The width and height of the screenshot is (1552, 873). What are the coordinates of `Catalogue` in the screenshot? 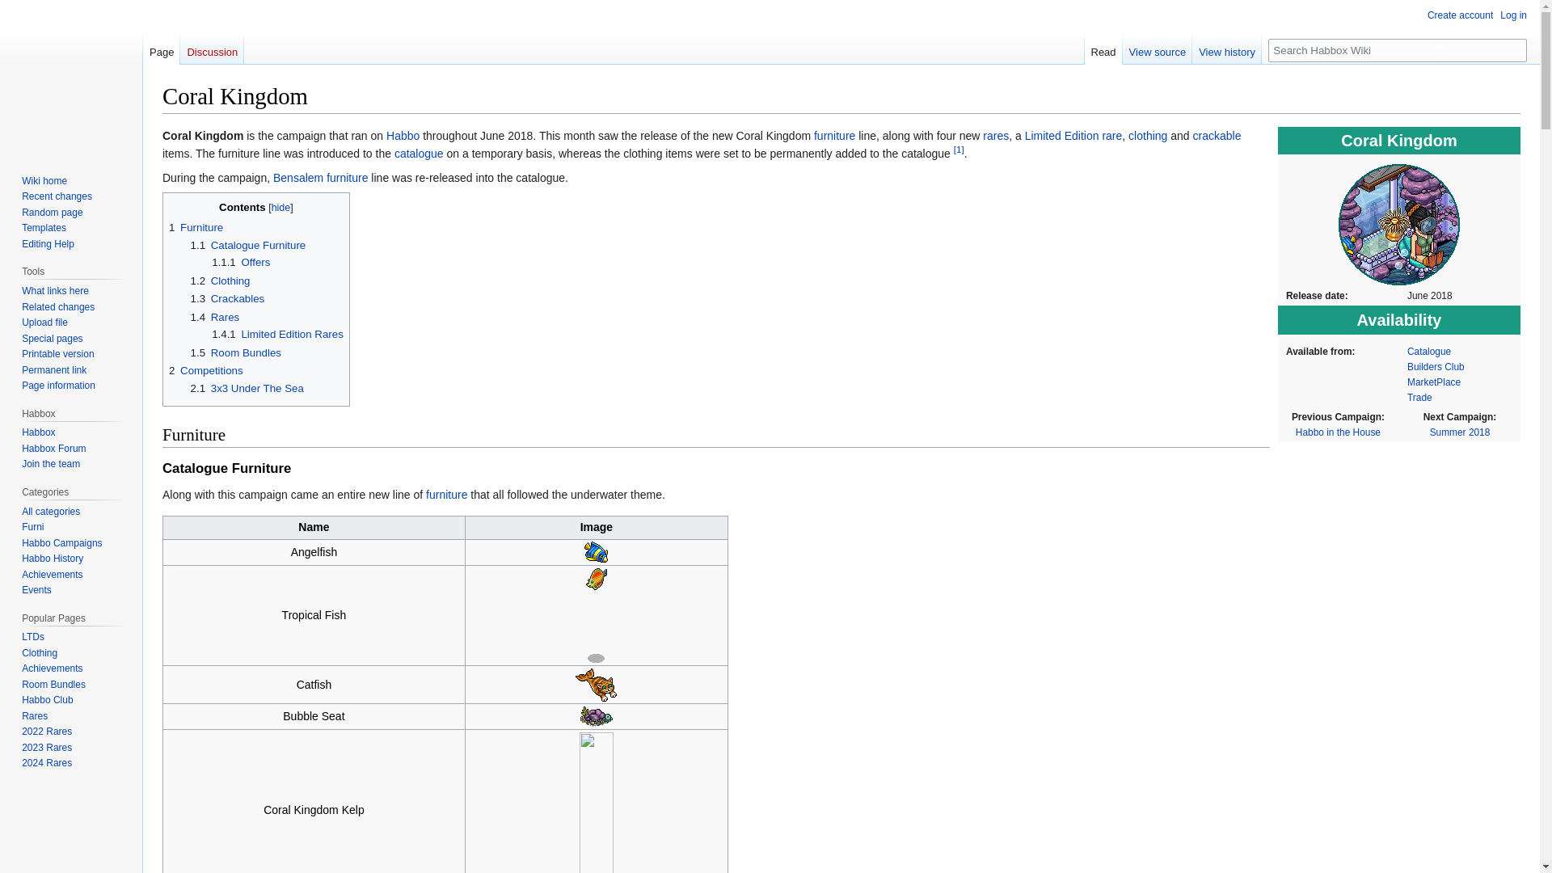 It's located at (1429, 351).